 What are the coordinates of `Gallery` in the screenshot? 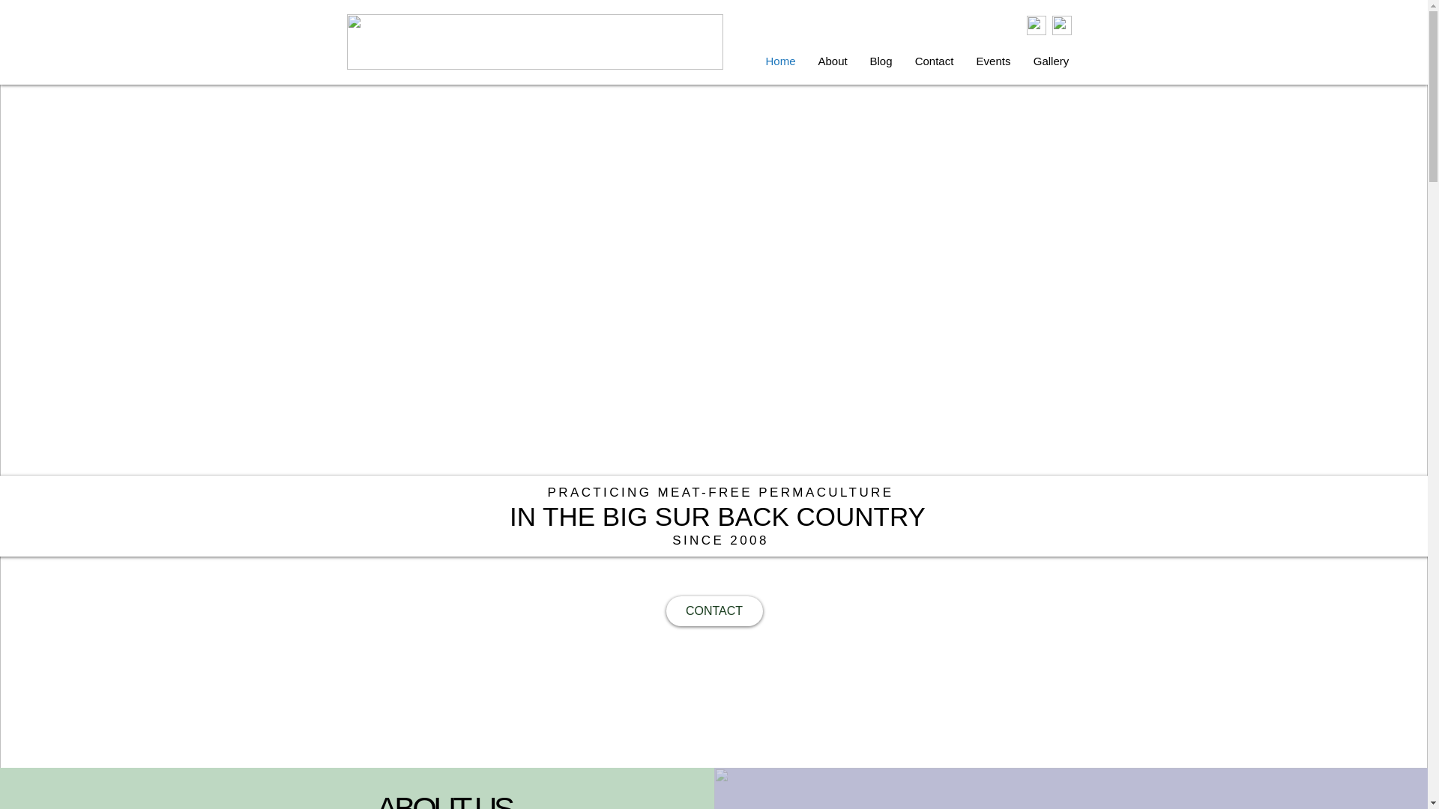 It's located at (1051, 61).